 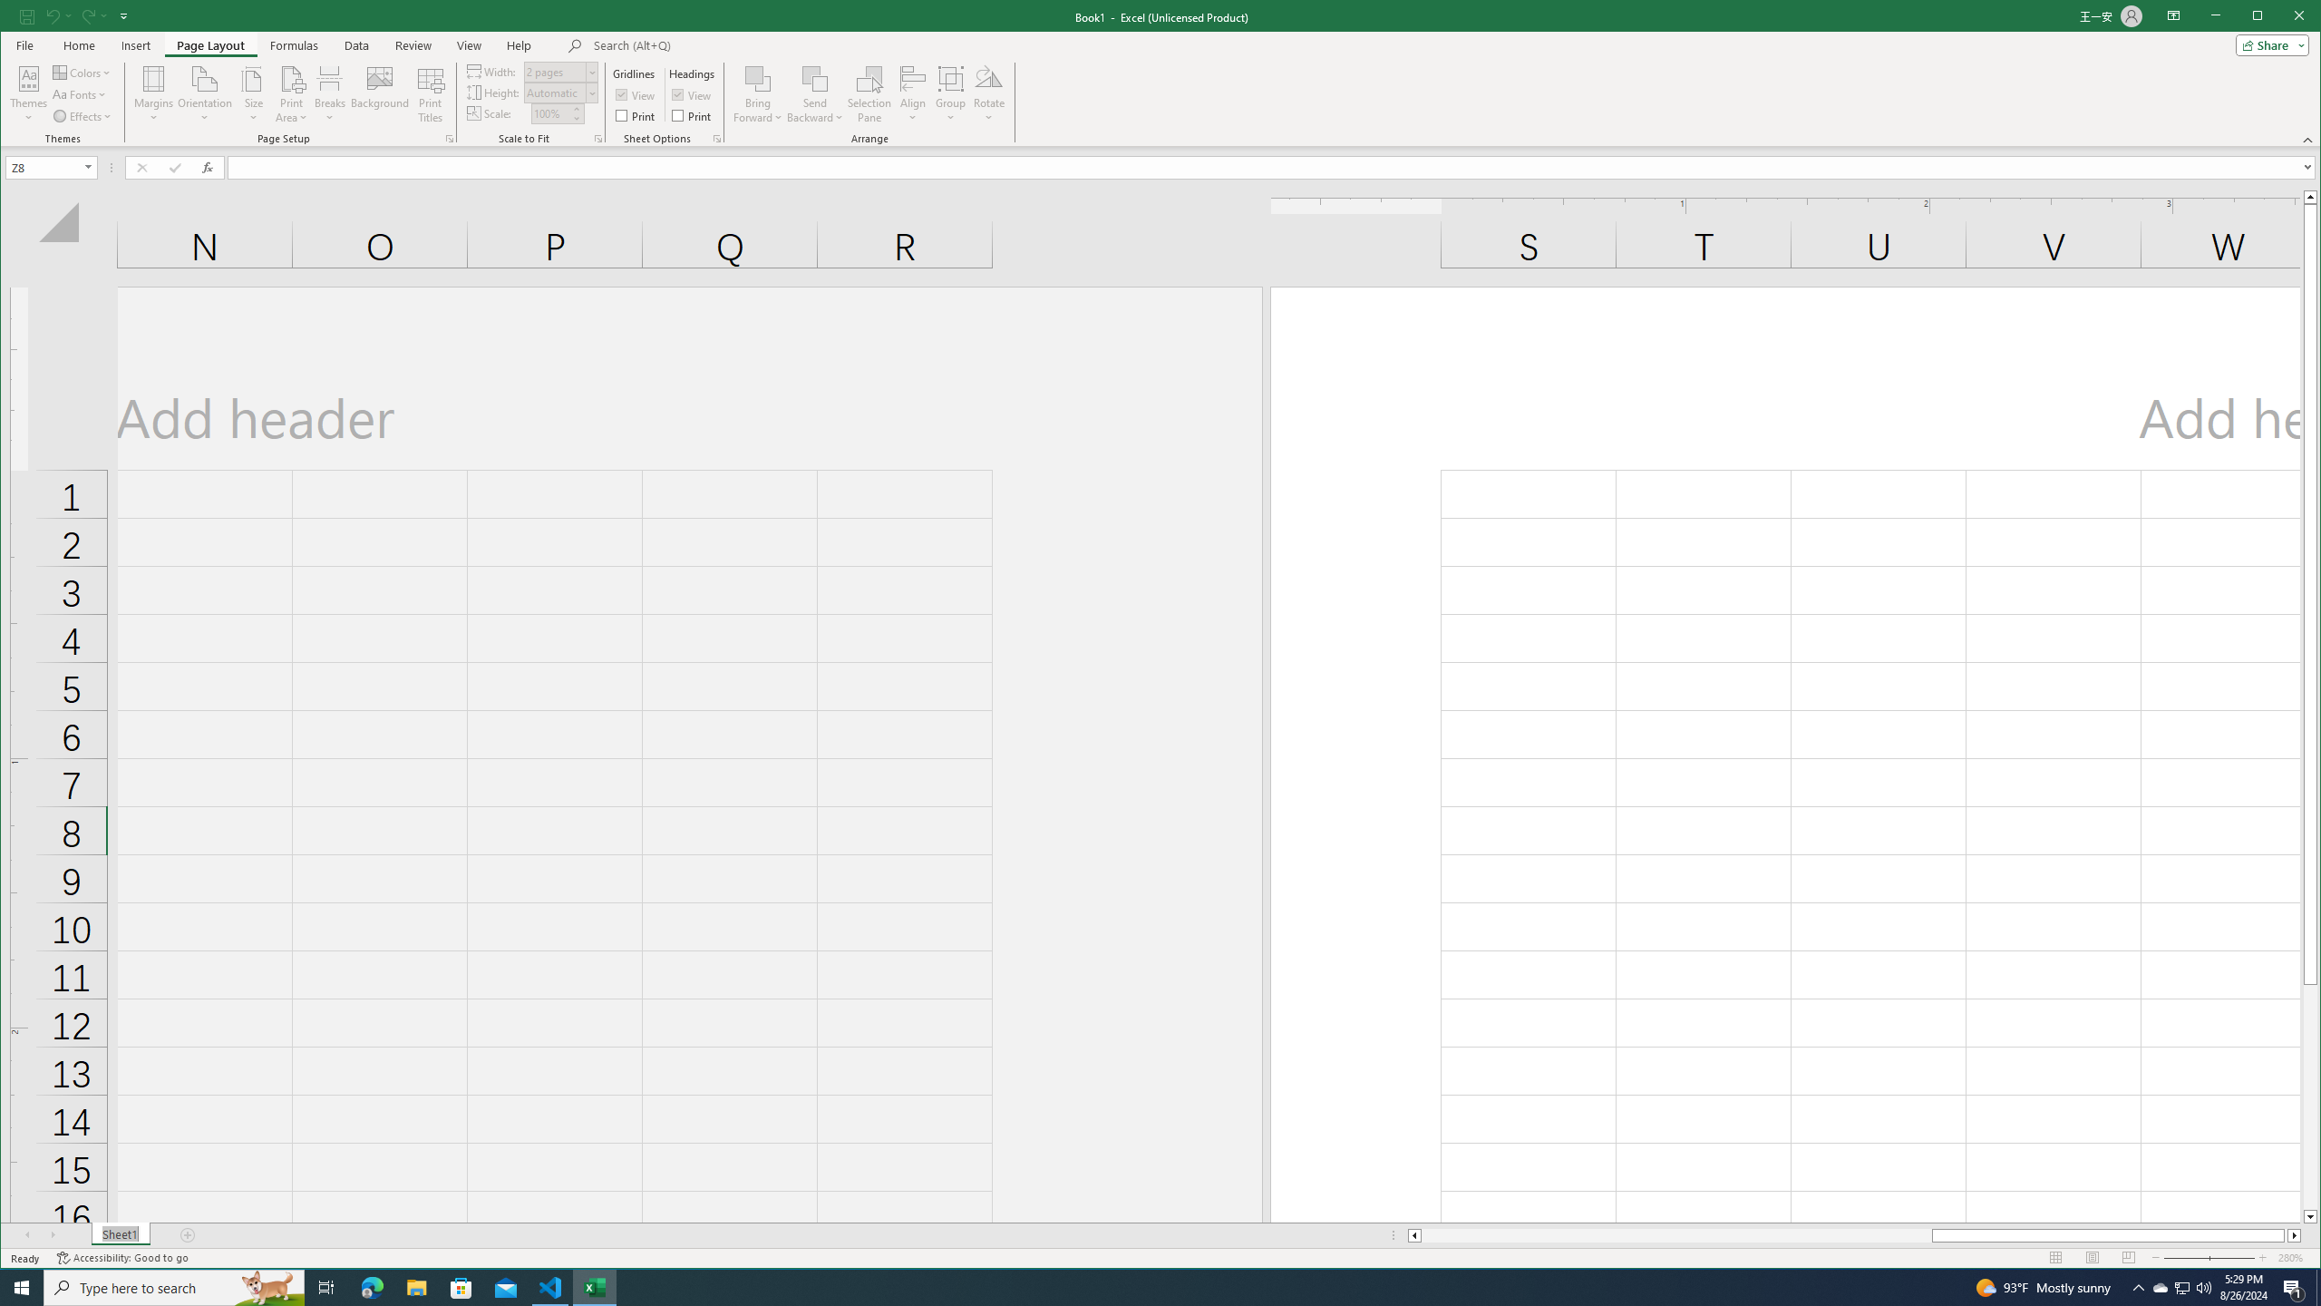 I want to click on Sheet Options, so click(x=716, y=139).